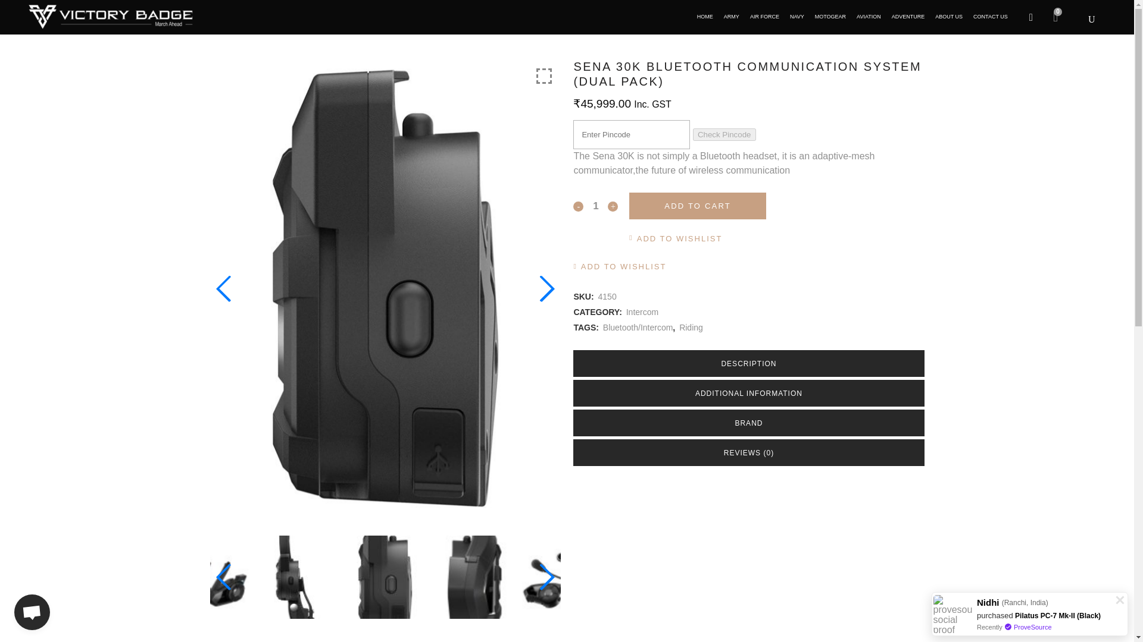 The width and height of the screenshot is (1143, 642). I want to click on 0, so click(1055, 17).